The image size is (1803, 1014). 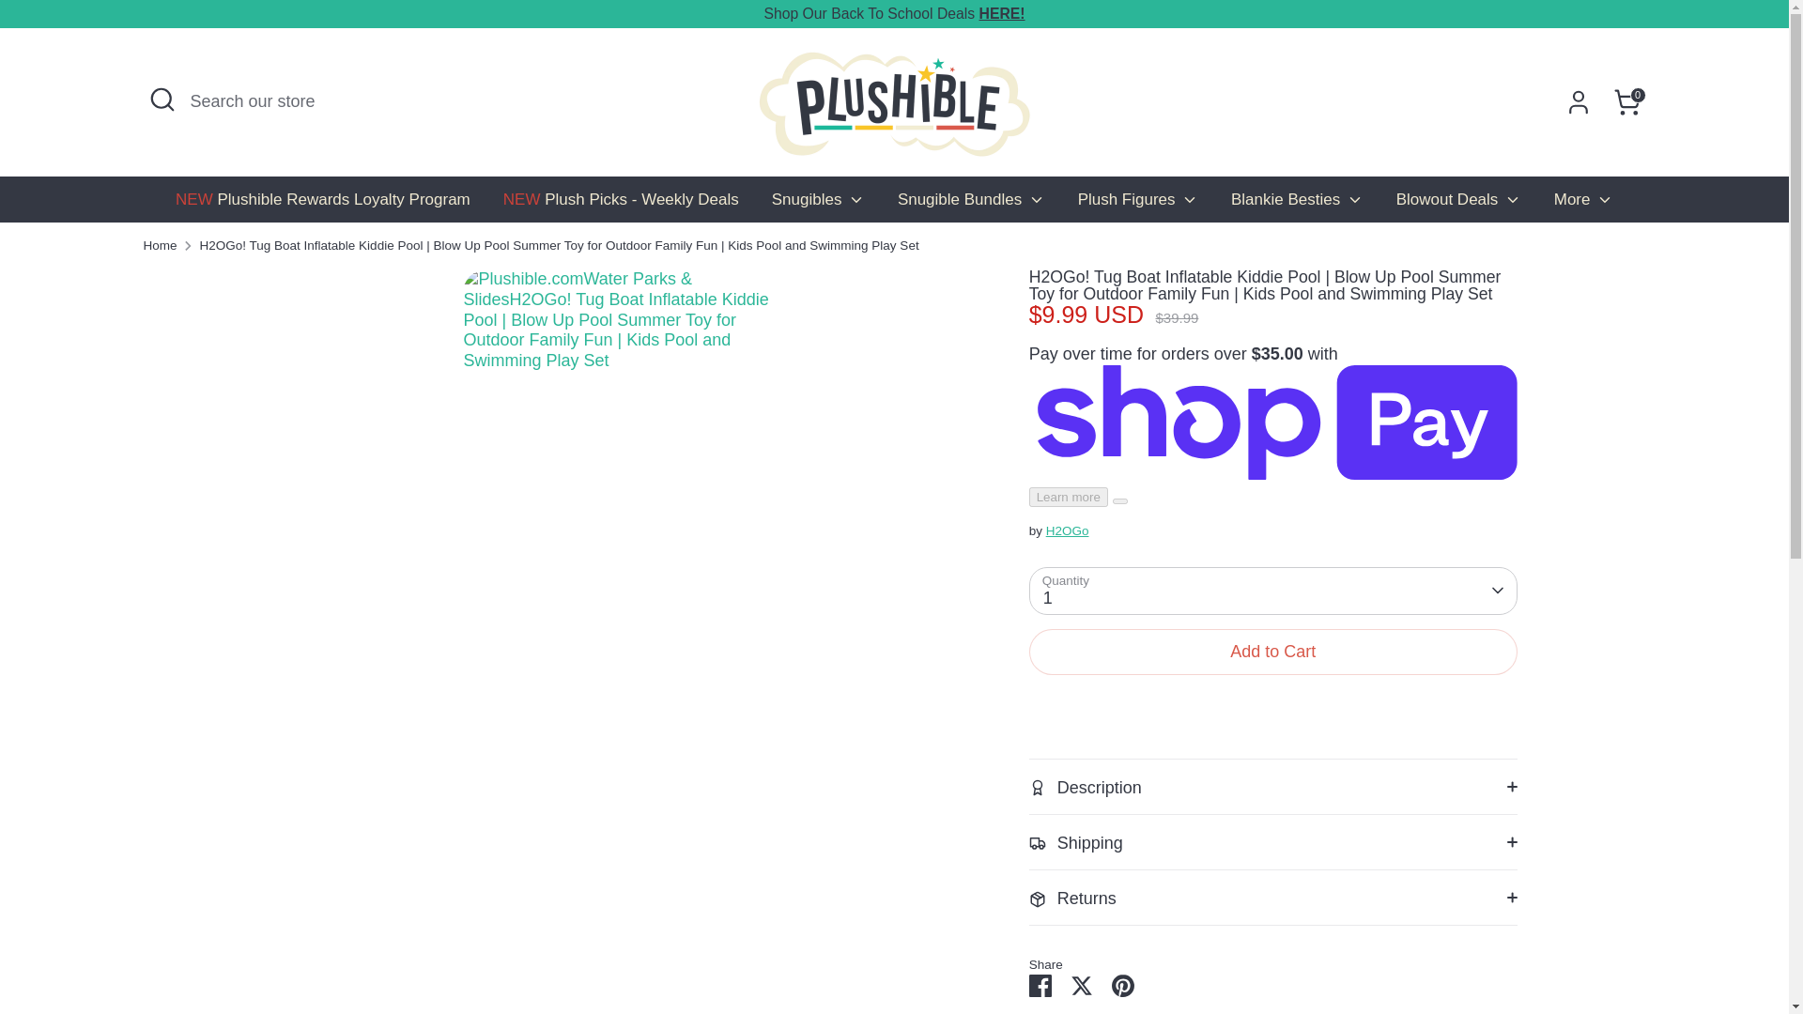 What do you see at coordinates (1002, 13) in the screenshot?
I see `HERE!` at bounding box center [1002, 13].